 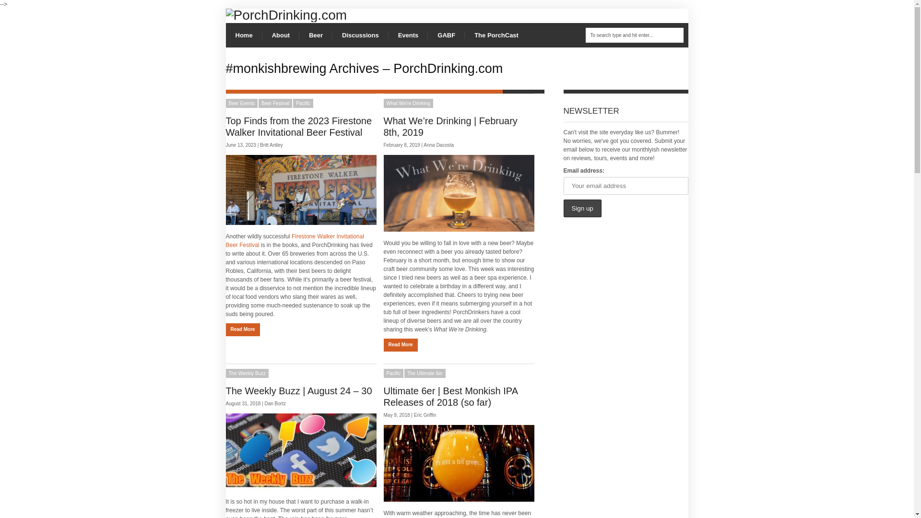 What do you see at coordinates (582, 208) in the screenshot?
I see `Sign up` at bounding box center [582, 208].